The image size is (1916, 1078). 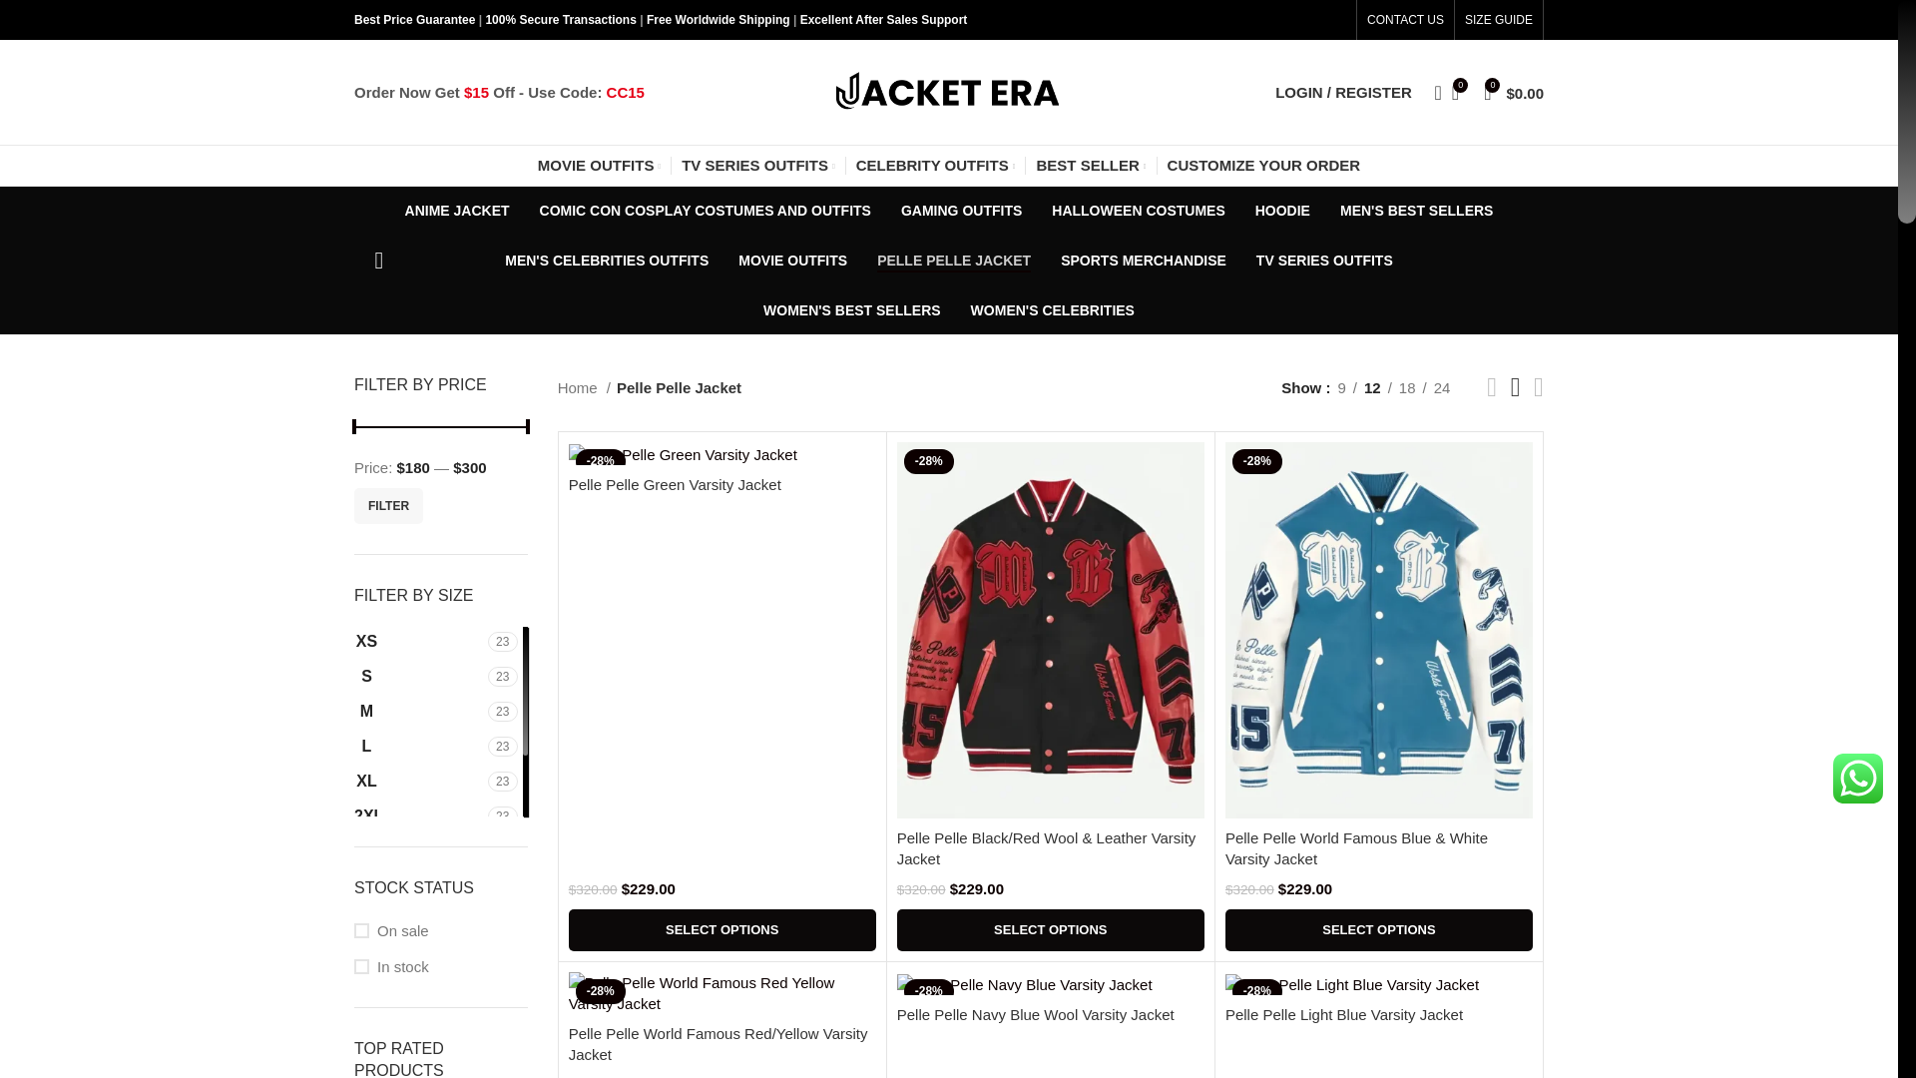 I want to click on BEST SELLER, so click(x=1091, y=165).